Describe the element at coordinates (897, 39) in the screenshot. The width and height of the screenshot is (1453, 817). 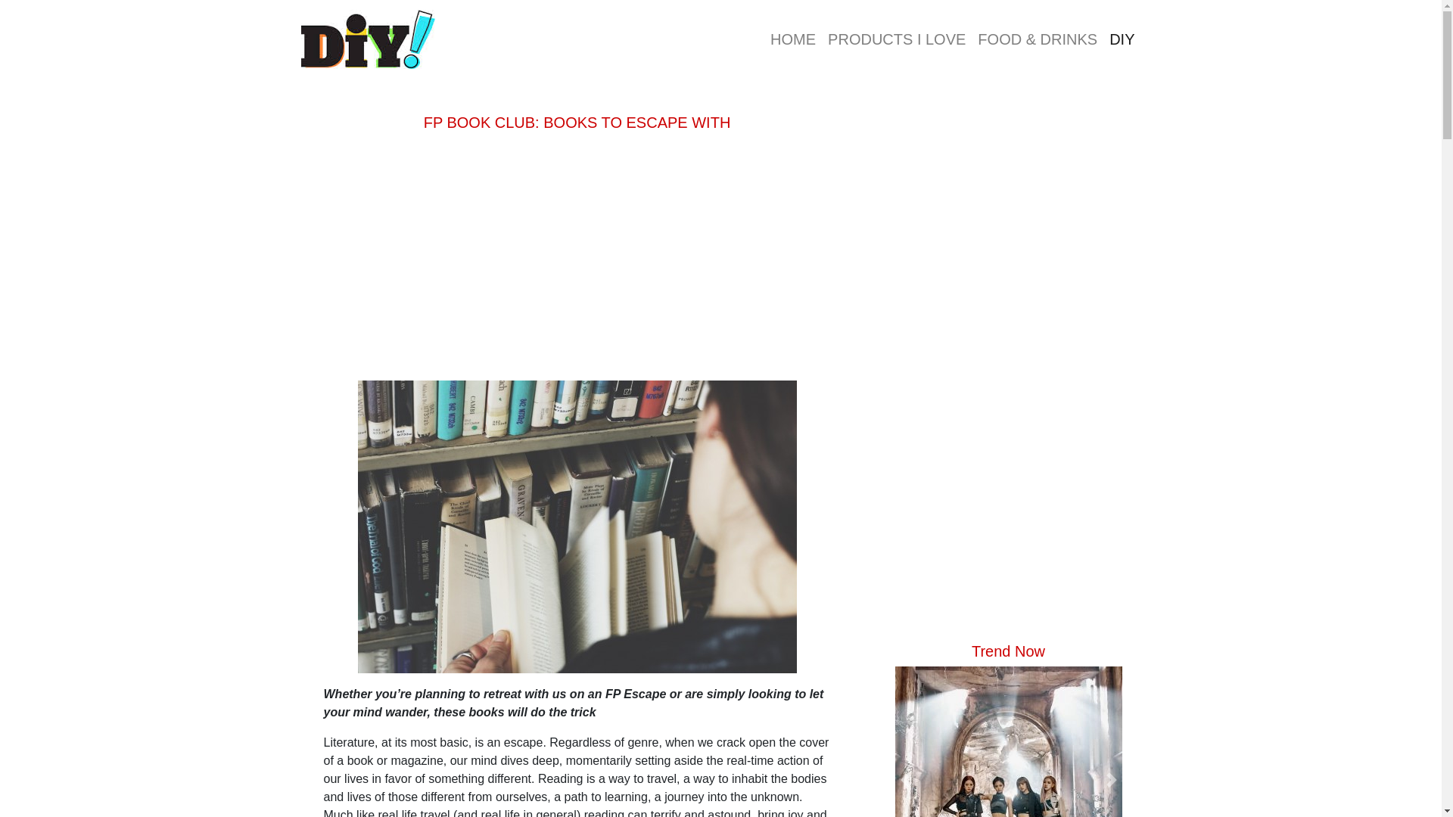
I see `PRODUCTS I LOVE` at that location.